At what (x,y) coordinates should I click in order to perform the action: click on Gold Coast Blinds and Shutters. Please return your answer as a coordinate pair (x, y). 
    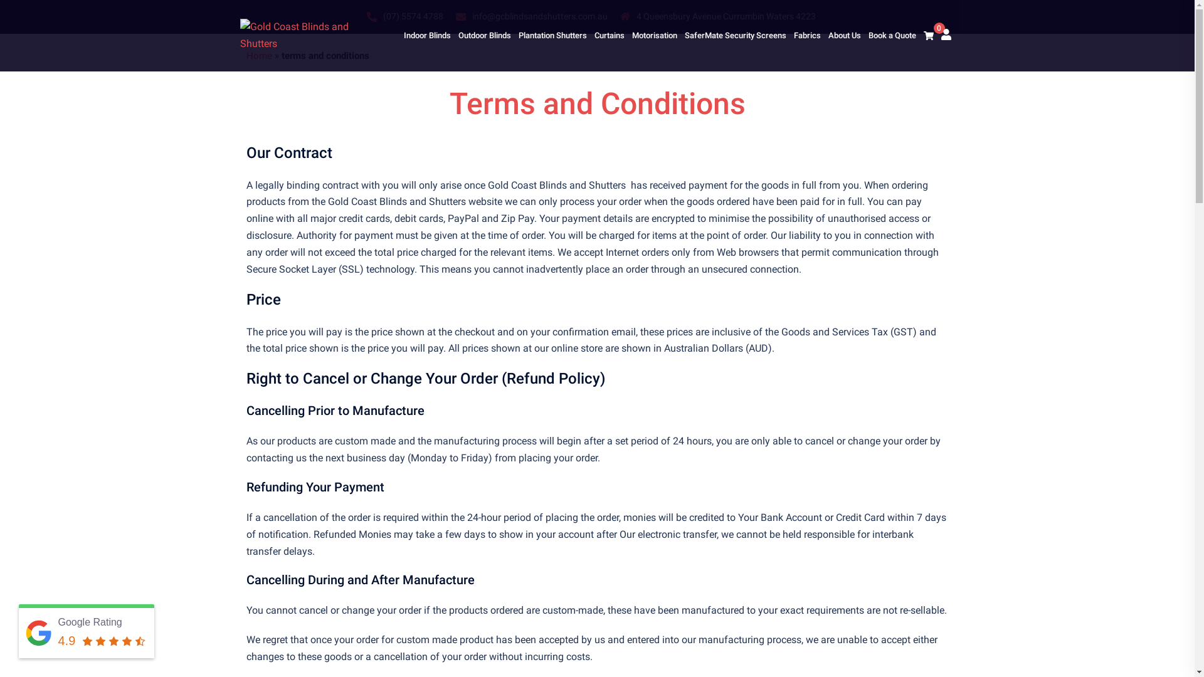
    Looking at the image, I should click on (304, 35).